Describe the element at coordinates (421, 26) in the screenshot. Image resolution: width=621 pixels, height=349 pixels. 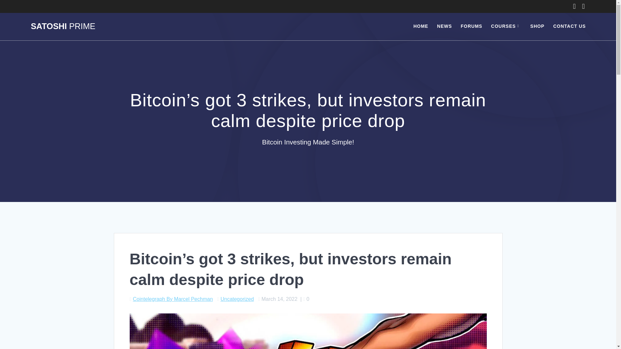
I see `HOME` at that location.